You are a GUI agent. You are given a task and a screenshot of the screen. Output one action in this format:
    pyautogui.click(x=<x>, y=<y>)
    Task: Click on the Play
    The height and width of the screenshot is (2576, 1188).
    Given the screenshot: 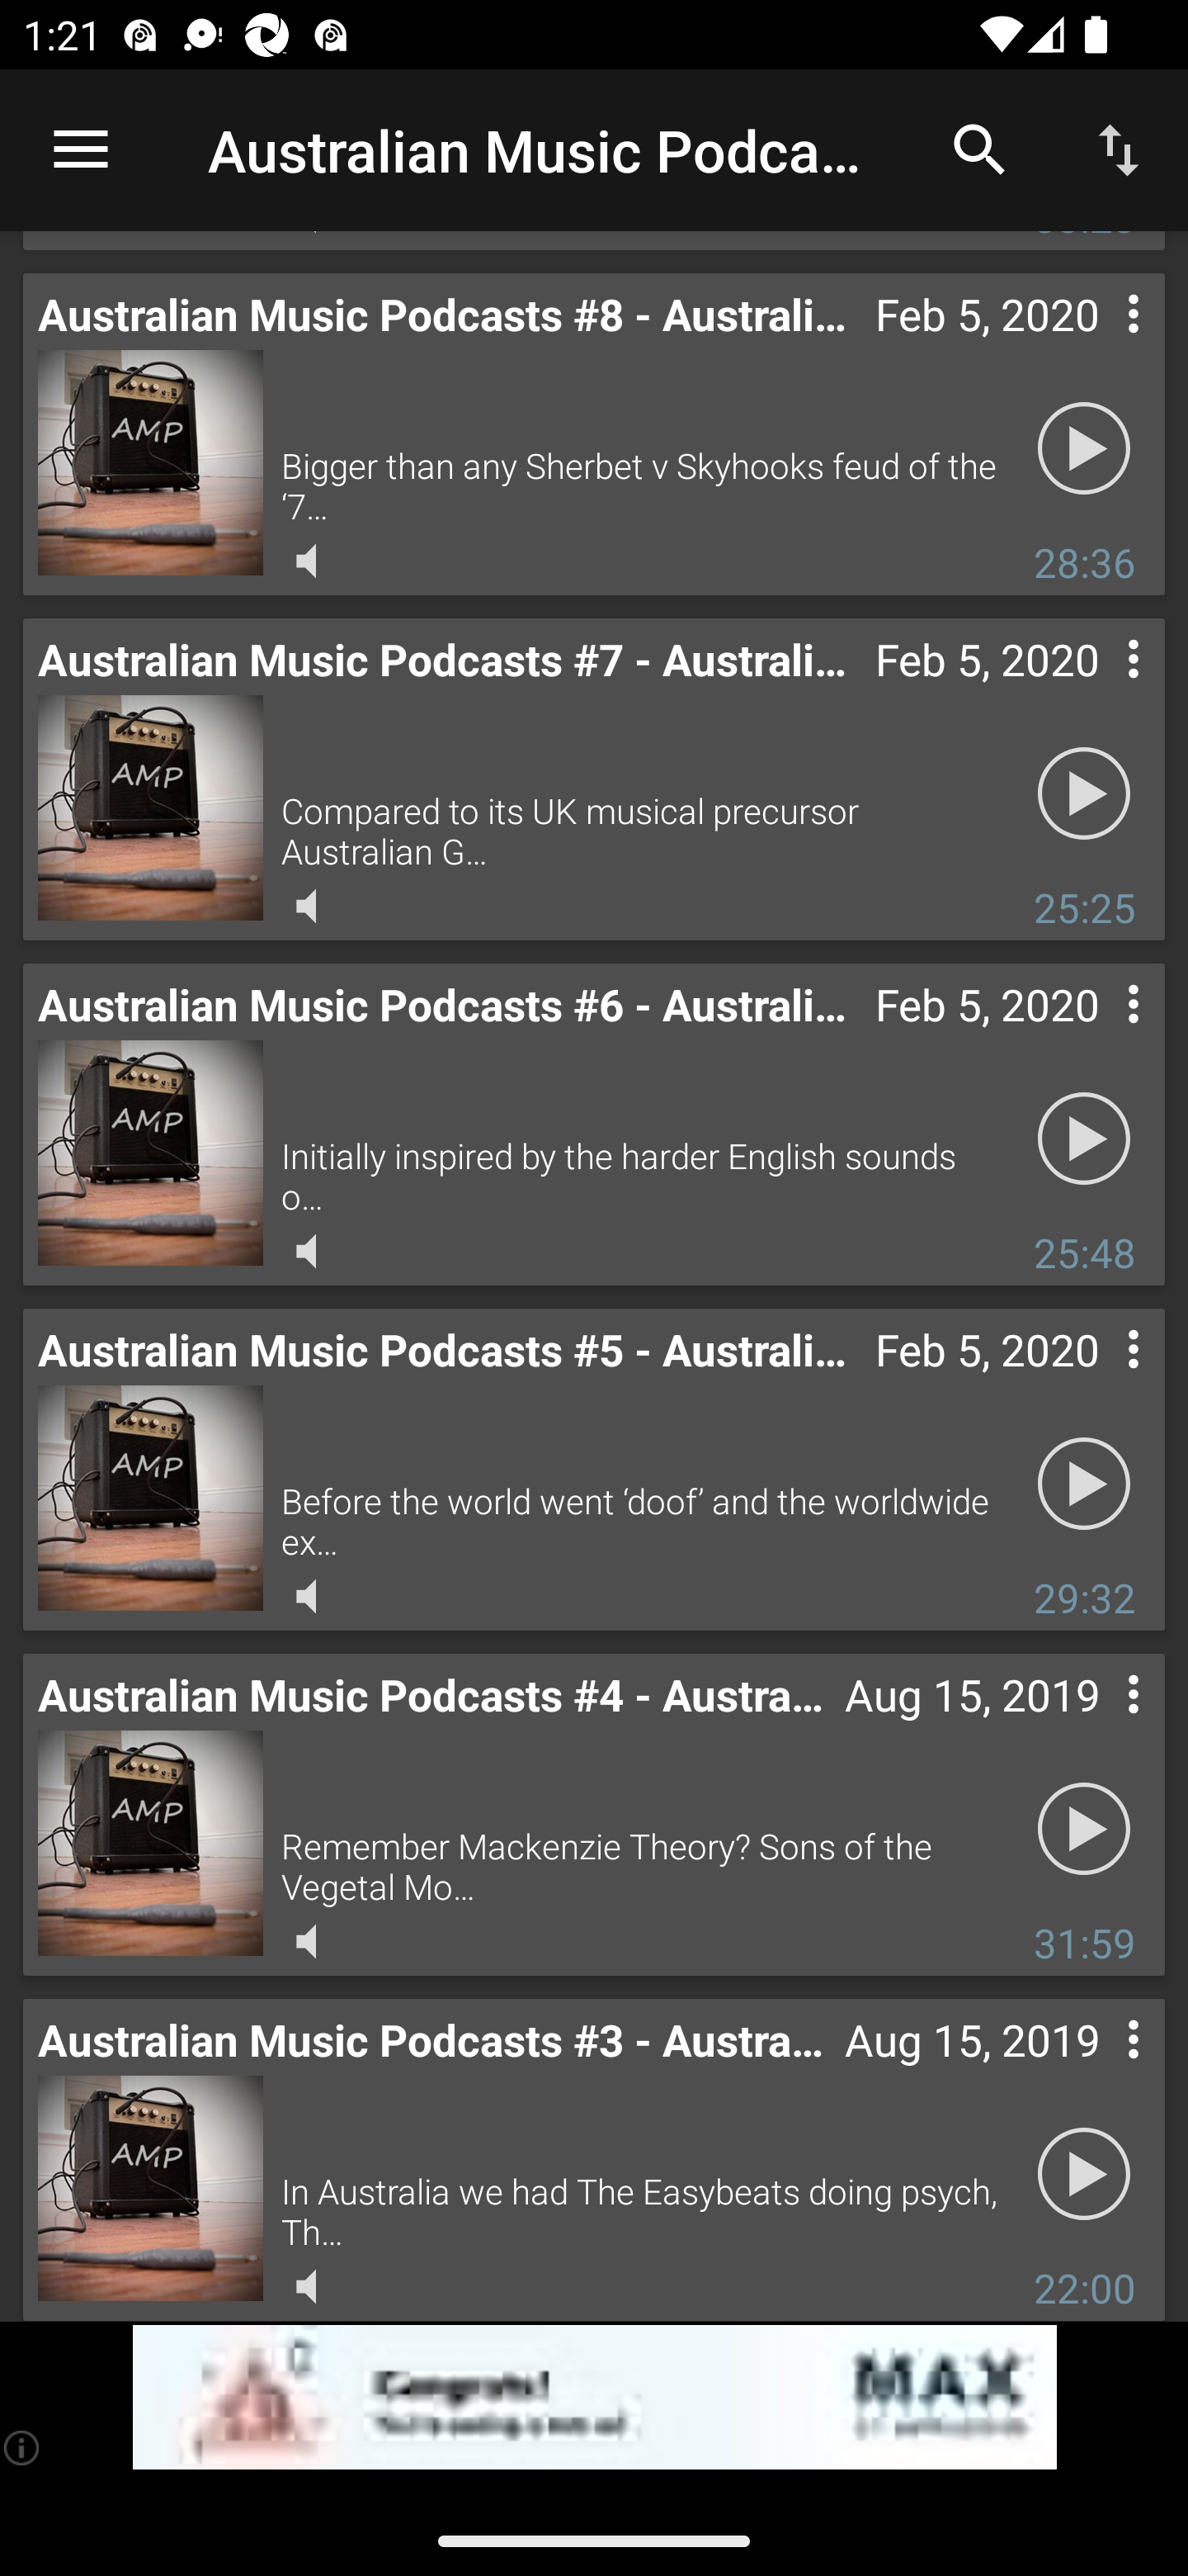 What is the action you would take?
    pyautogui.click(x=1084, y=2173)
    